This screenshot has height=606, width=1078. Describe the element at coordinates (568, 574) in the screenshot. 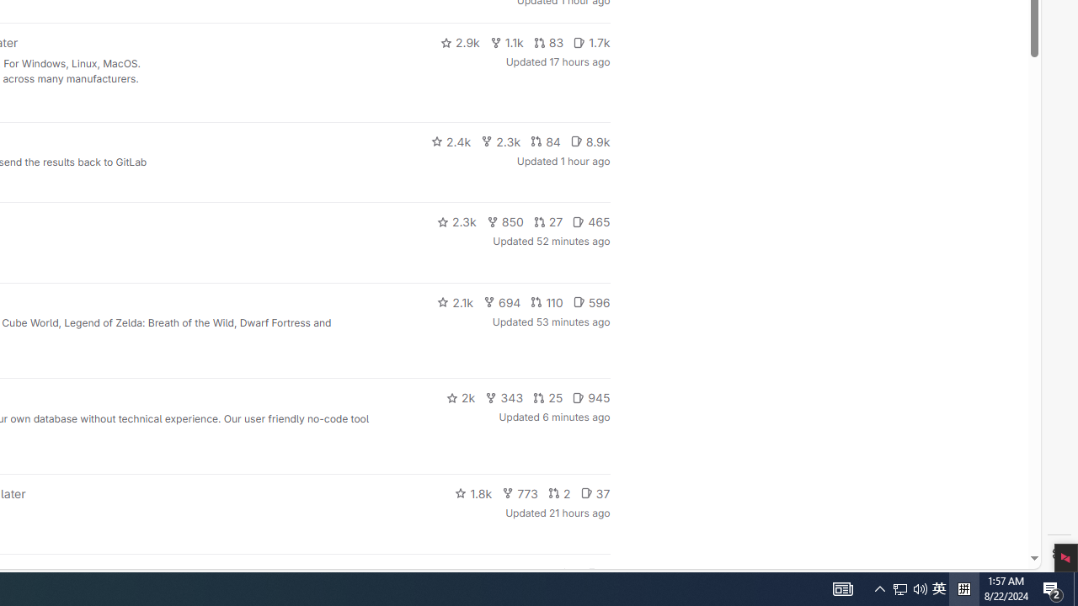

I see `1` at that location.